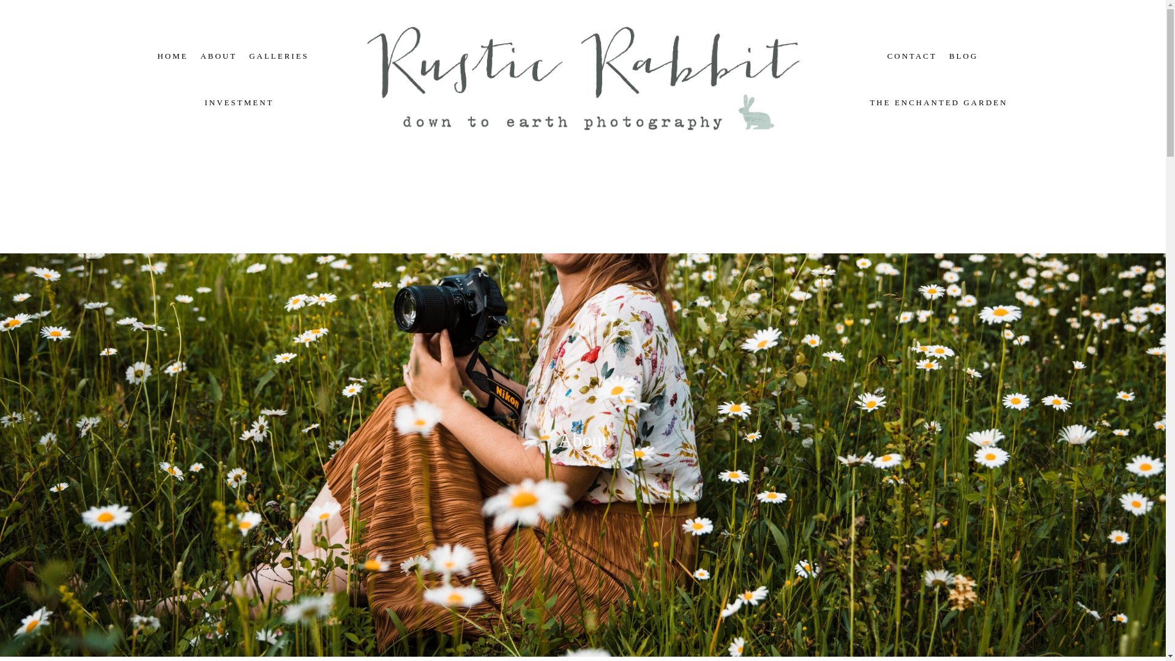 The image size is (1175, 661). Describe the element at coordinates (938, 102) in the screenshot. I see `THE ENCHANTED GARDEN` at that location.